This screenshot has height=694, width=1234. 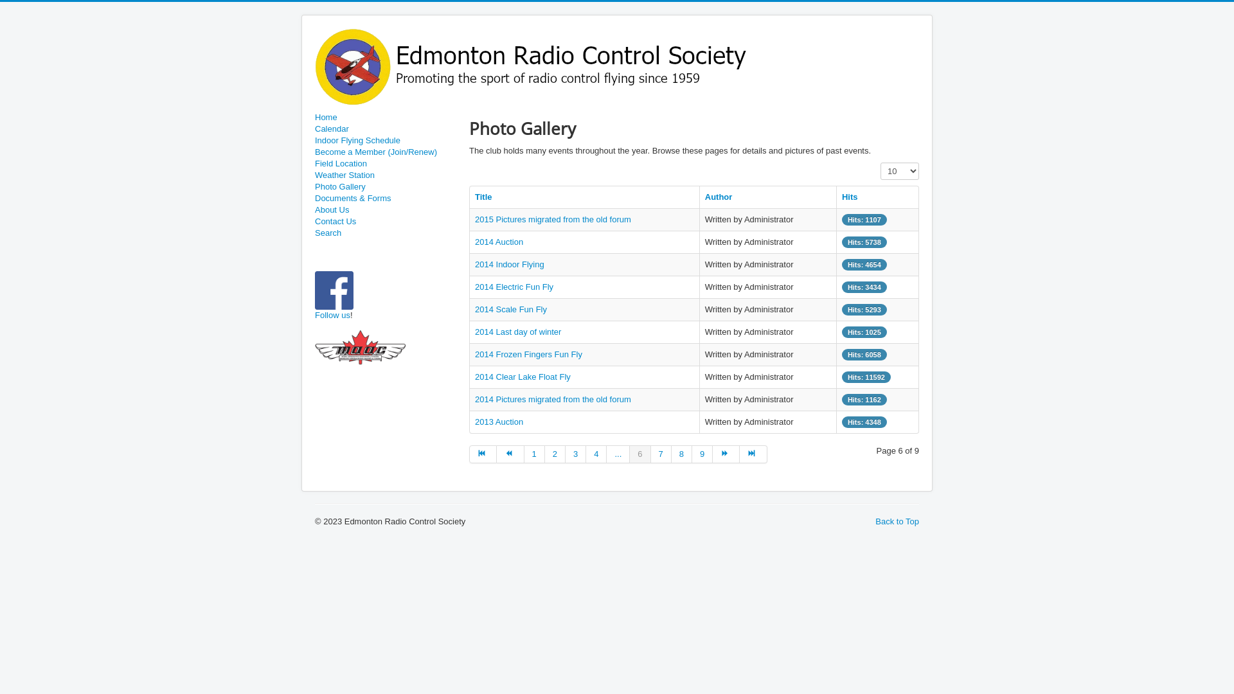 I want to click on 2014 Indoor Flying, so click(x=510, y=265).